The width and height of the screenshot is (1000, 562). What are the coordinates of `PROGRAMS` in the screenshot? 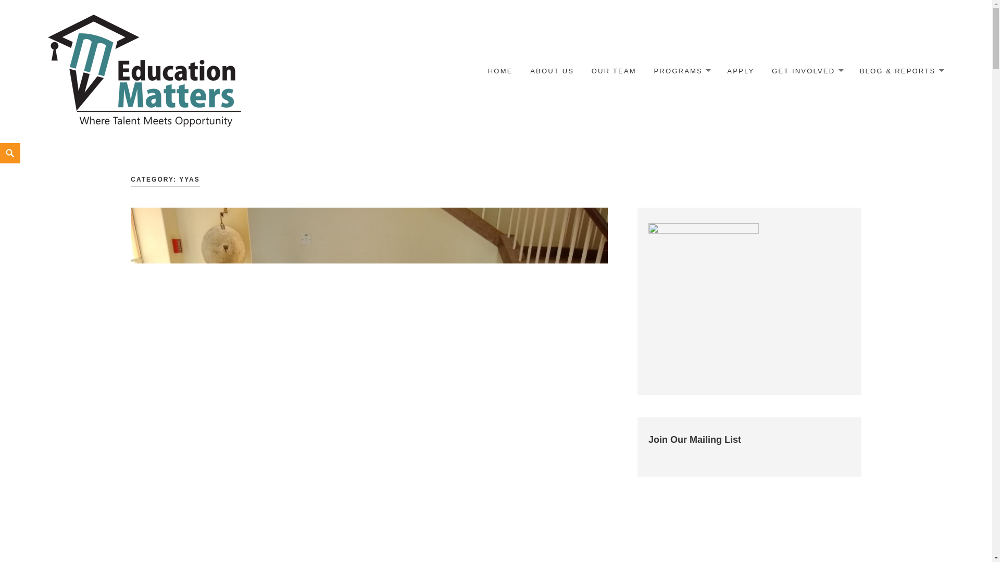 It's located at (681, 71).